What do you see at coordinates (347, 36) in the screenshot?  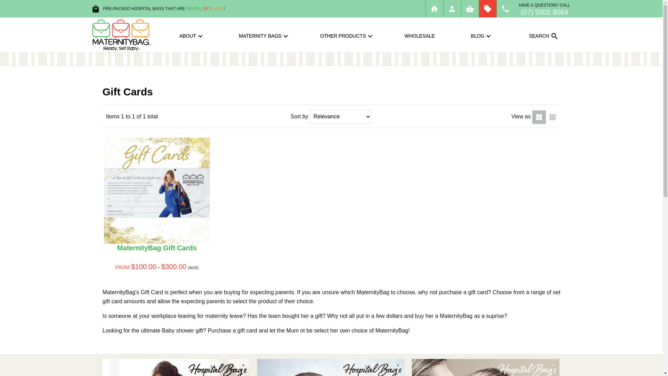 I see `OTHER PRODUCTSexpand_more` at bounding box center [347, 36].